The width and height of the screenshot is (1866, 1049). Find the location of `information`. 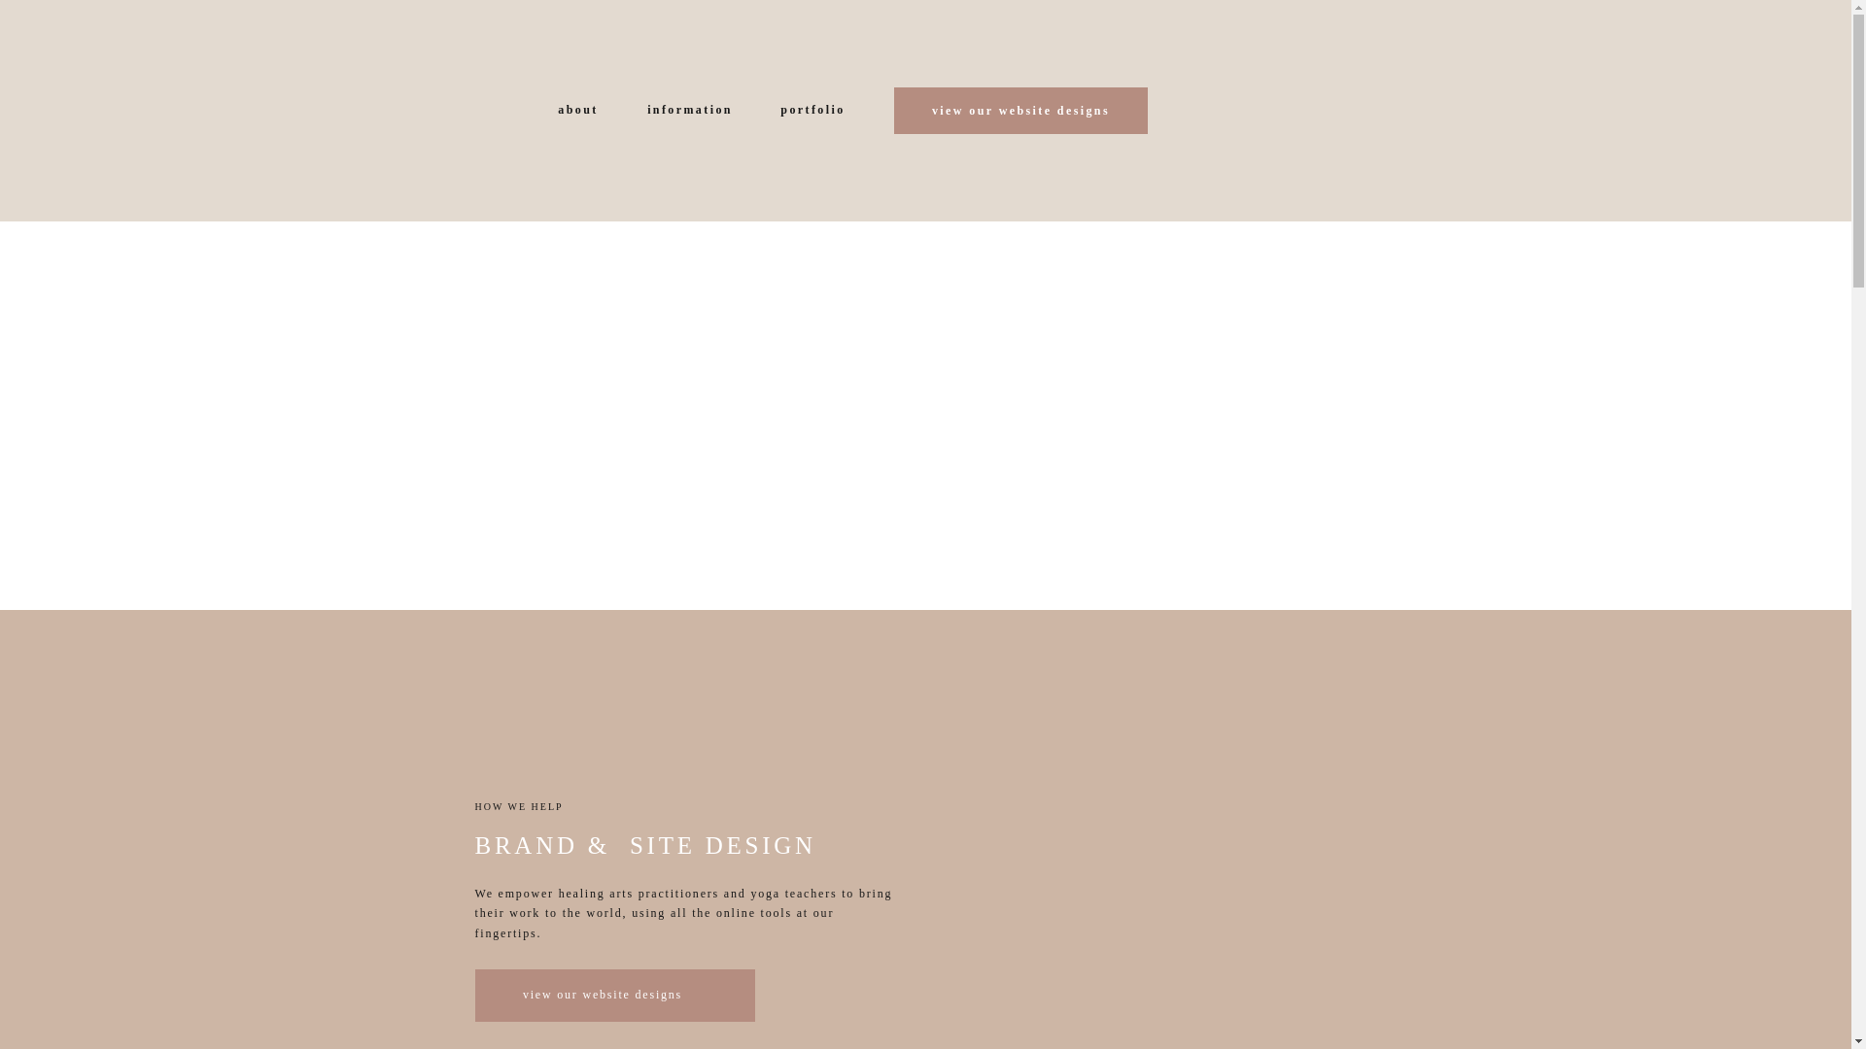

information is located at coordinates (690, 111).